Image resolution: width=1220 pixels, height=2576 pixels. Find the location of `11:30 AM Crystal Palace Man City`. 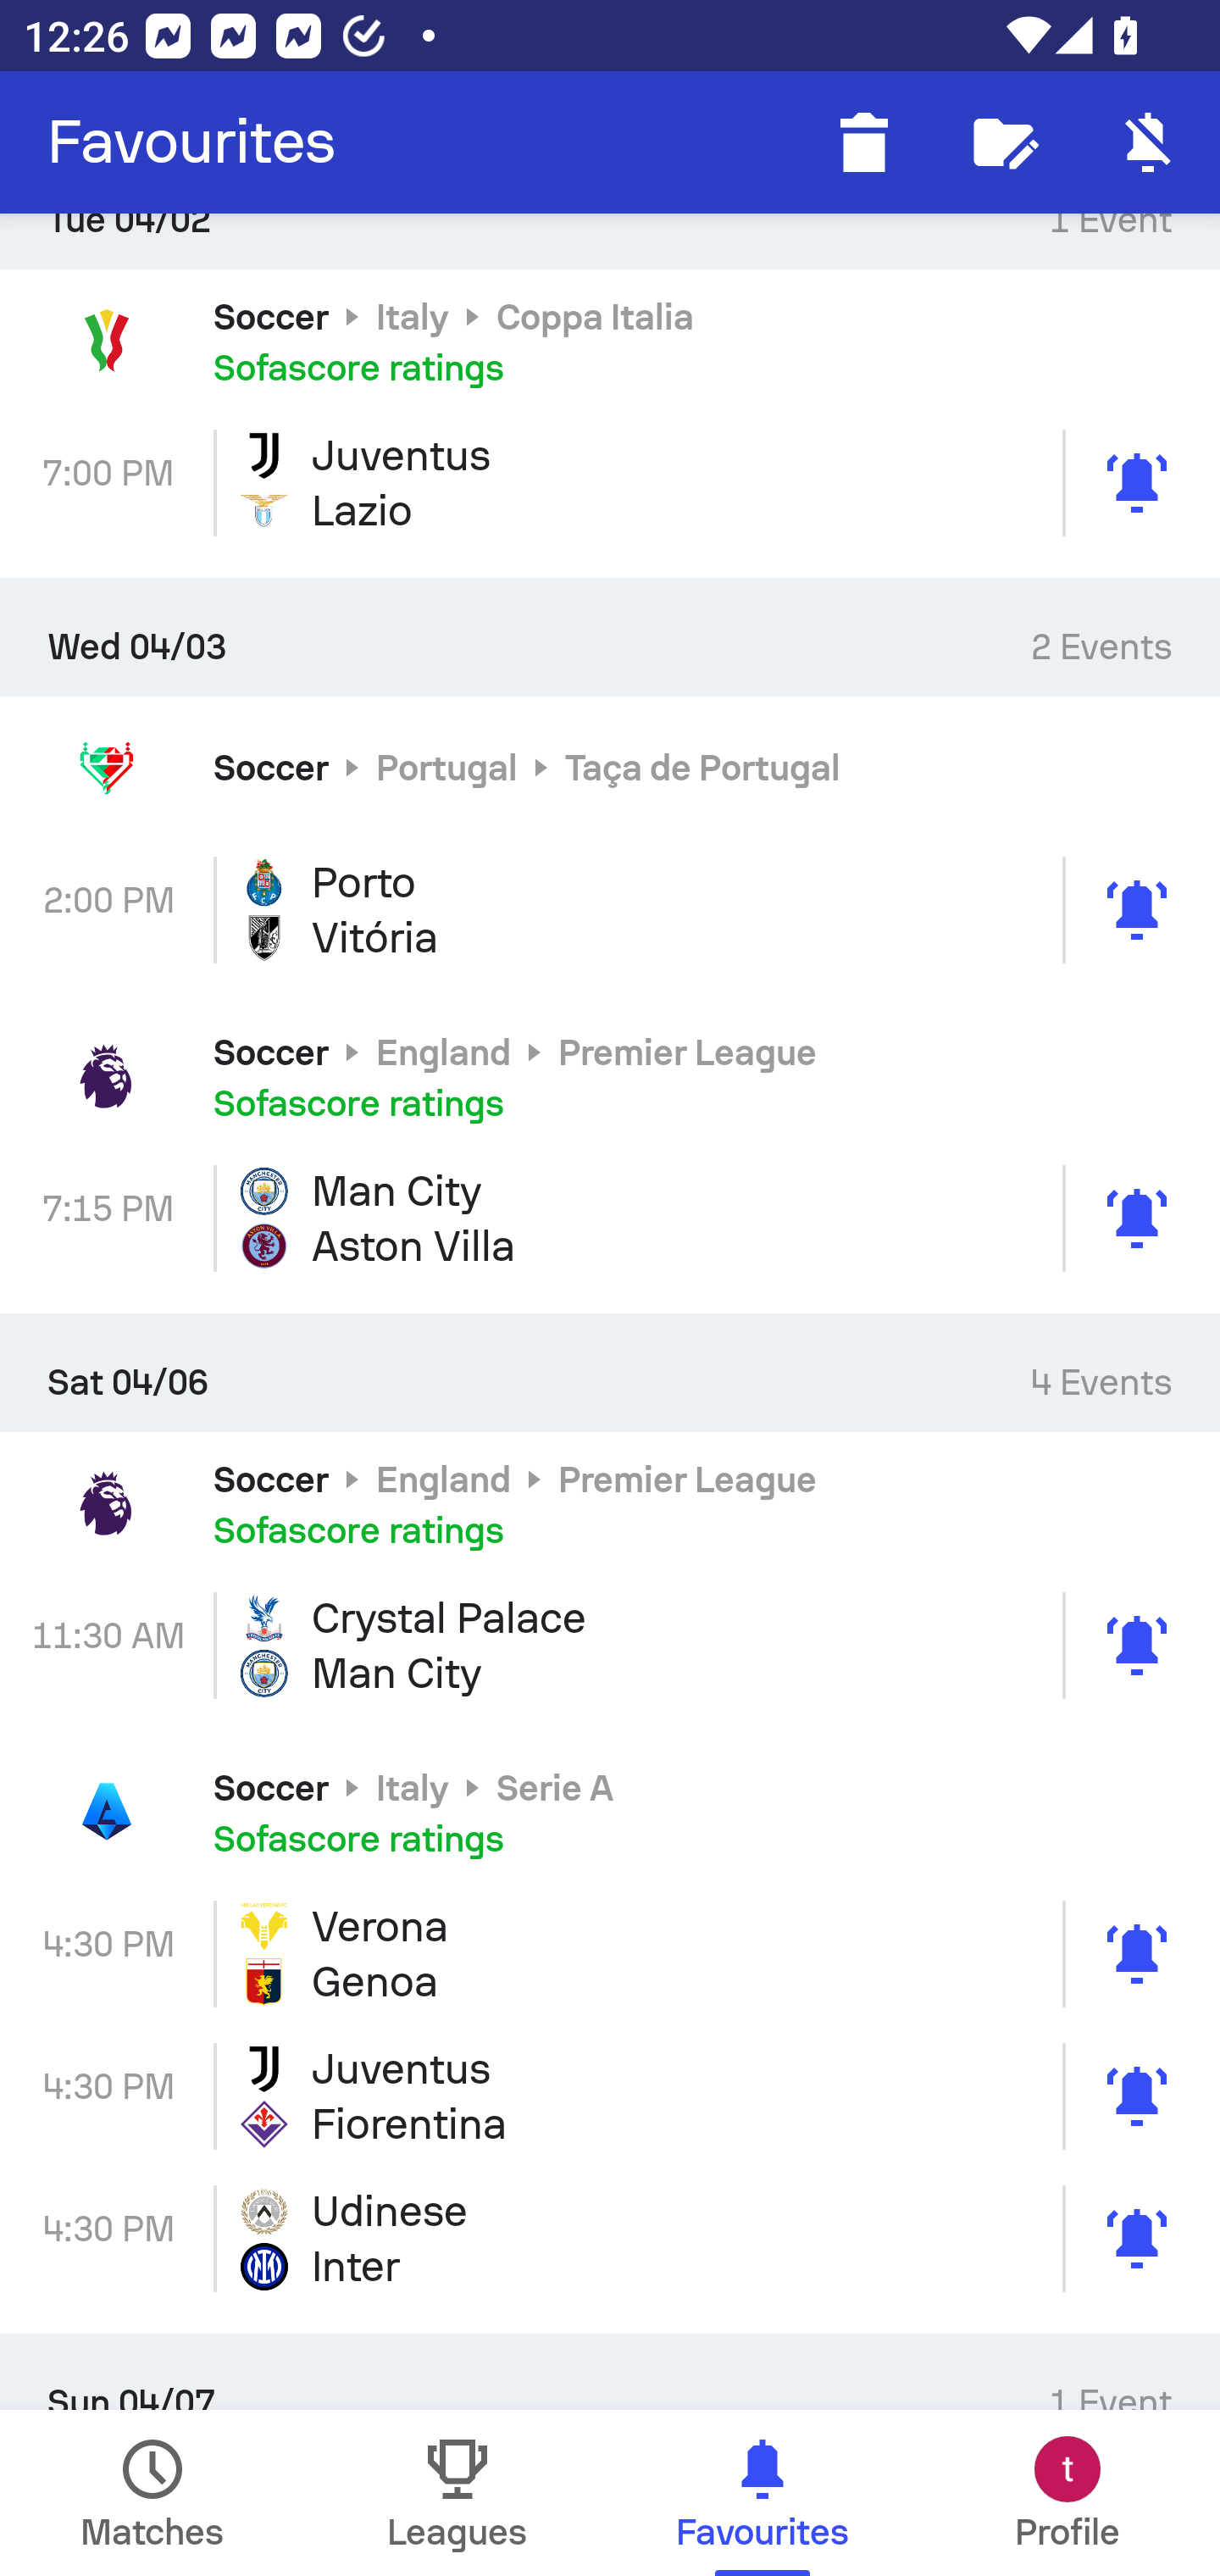

11:30 AM Crystal Palace Man City is located at coordinates (610, 1644).